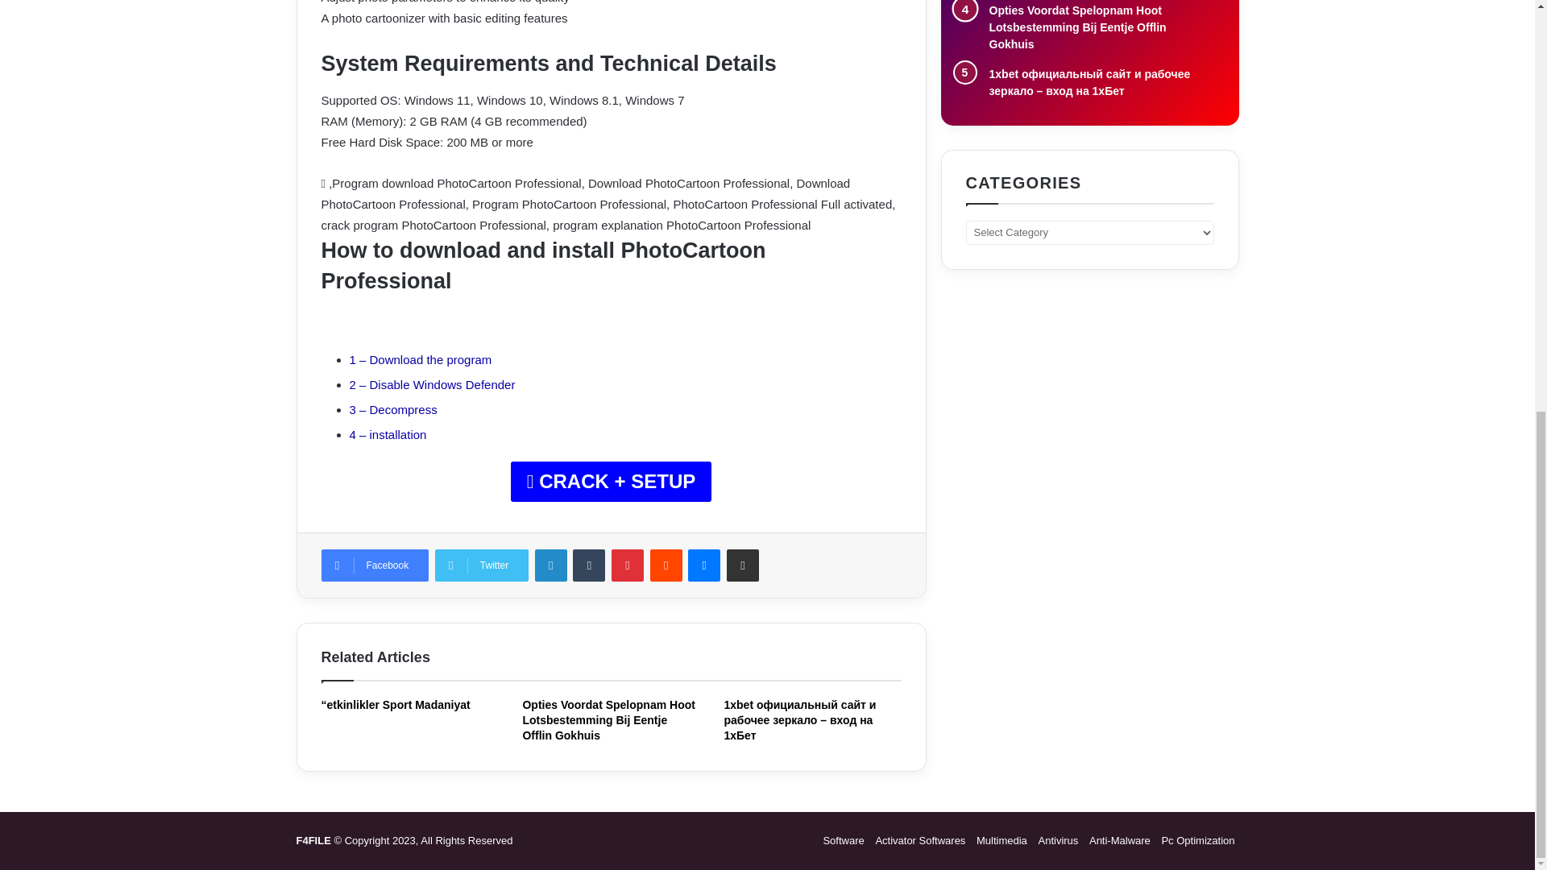 This screenshot has height=870, width=1547. I want to click on Tumblr, so click(588, 565).